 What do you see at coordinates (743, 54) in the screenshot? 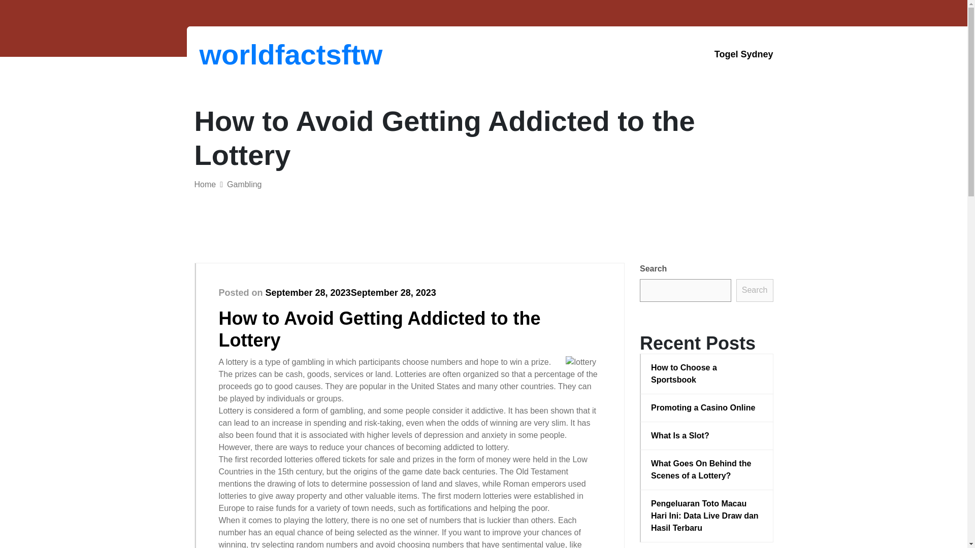
I see `Togel Sydney` at bounding box center [743, 54].